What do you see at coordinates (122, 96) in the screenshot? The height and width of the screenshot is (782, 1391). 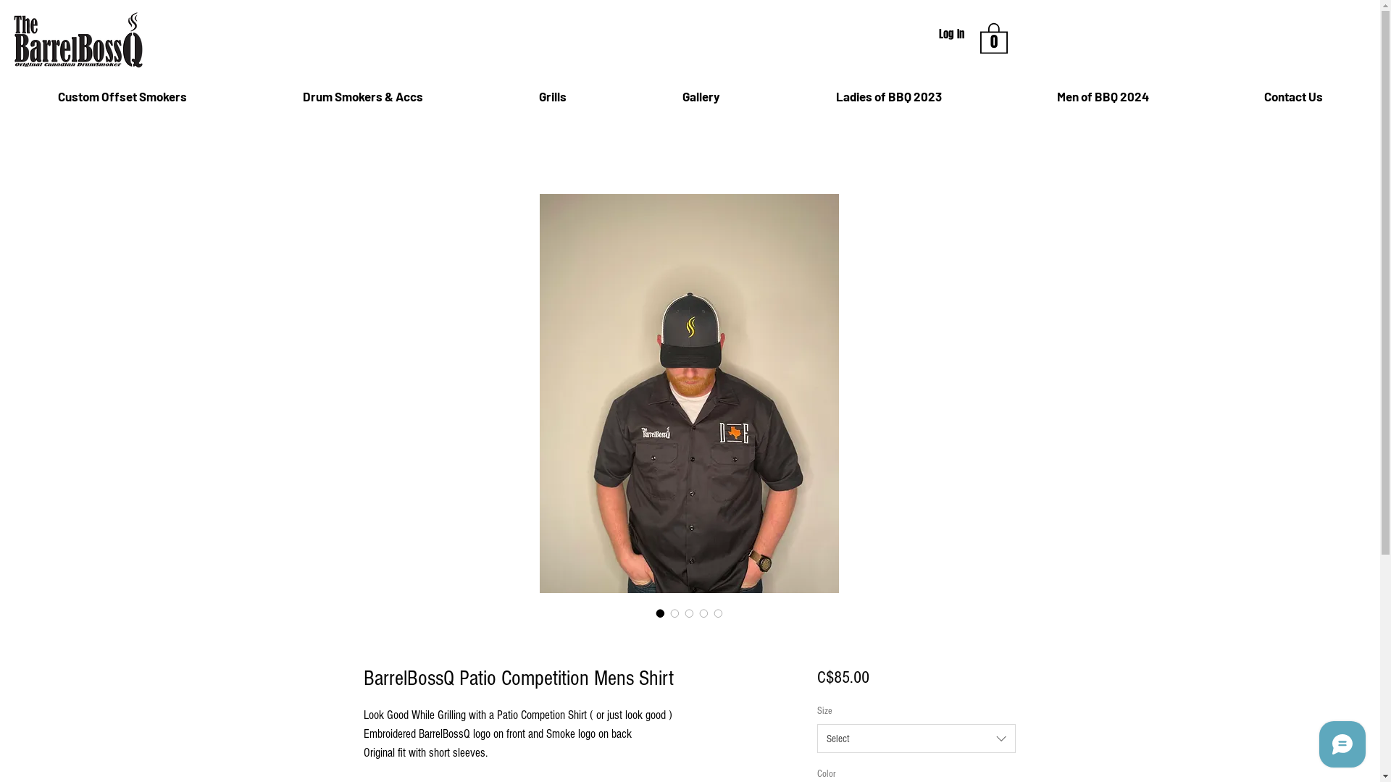 I see `Custom Offset Smokers` at bounding box center [122, 96].